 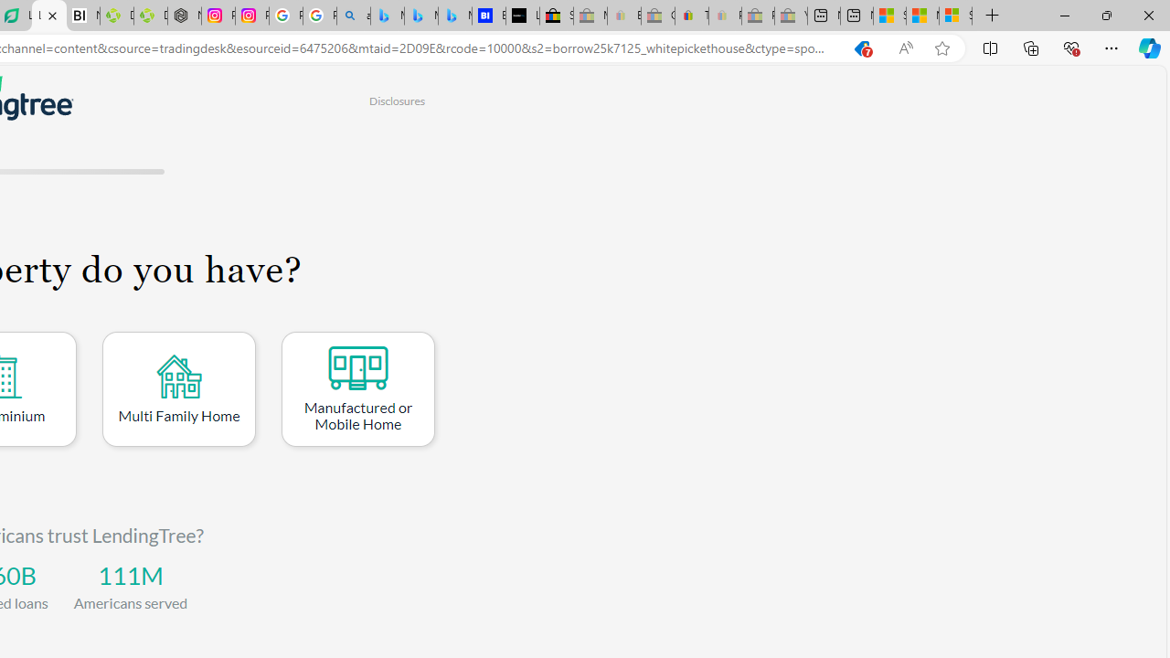 I want to click on This site has coupons! Shopping in Microsoft Edge, 7, so click(x=862, y=48).